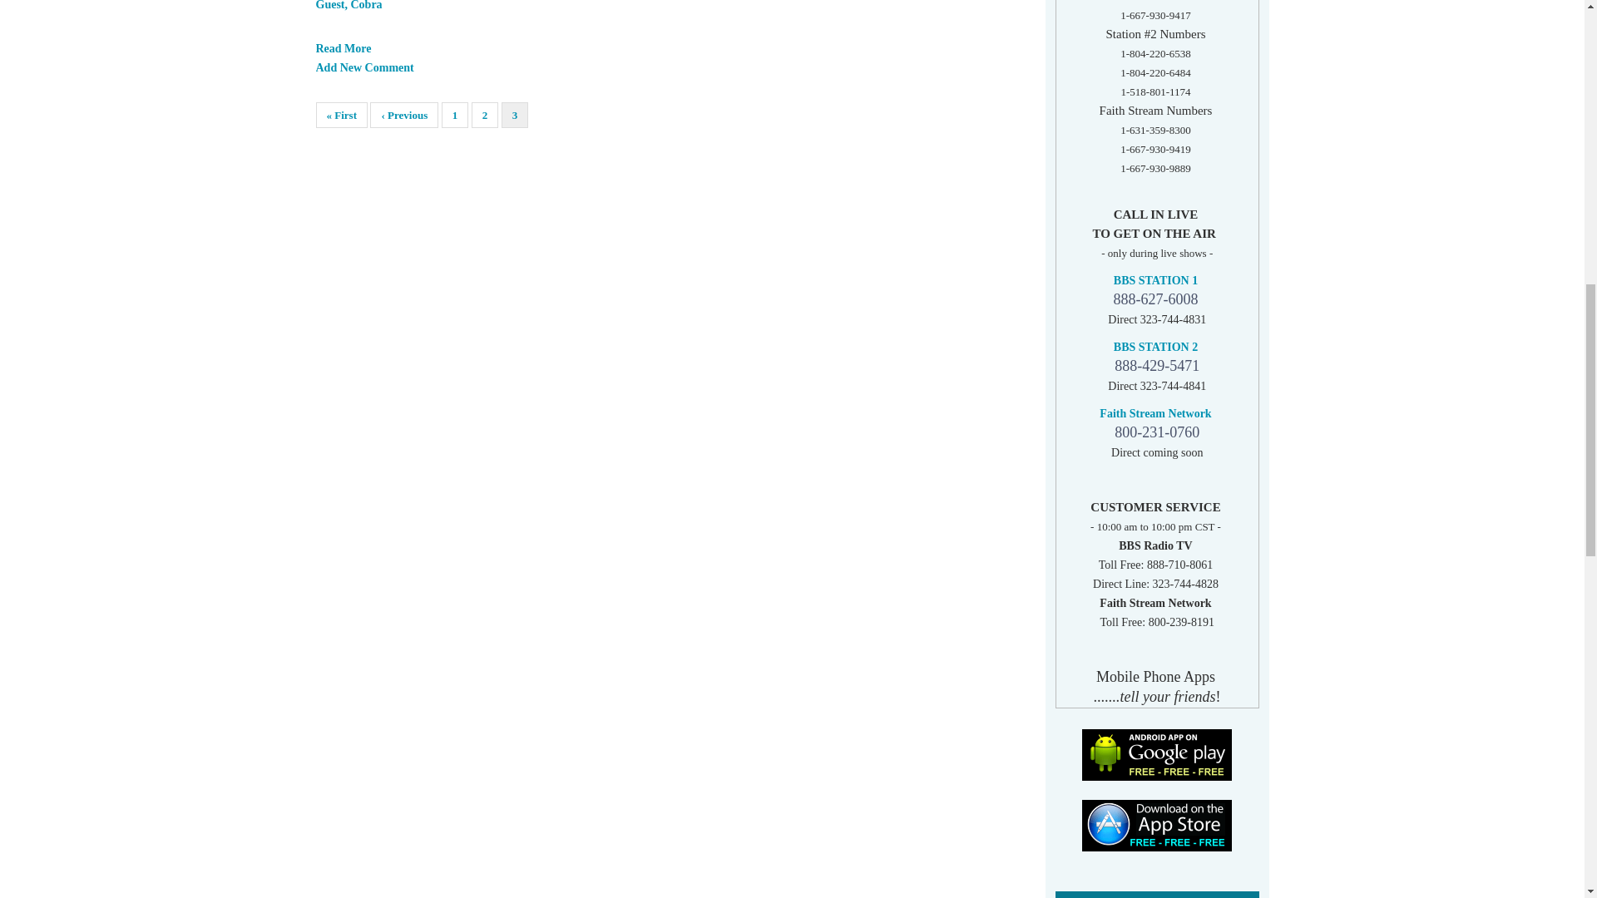  Describe the element at coordinates (341, 115) in the screenshot. I see `Go to first page` at that location.